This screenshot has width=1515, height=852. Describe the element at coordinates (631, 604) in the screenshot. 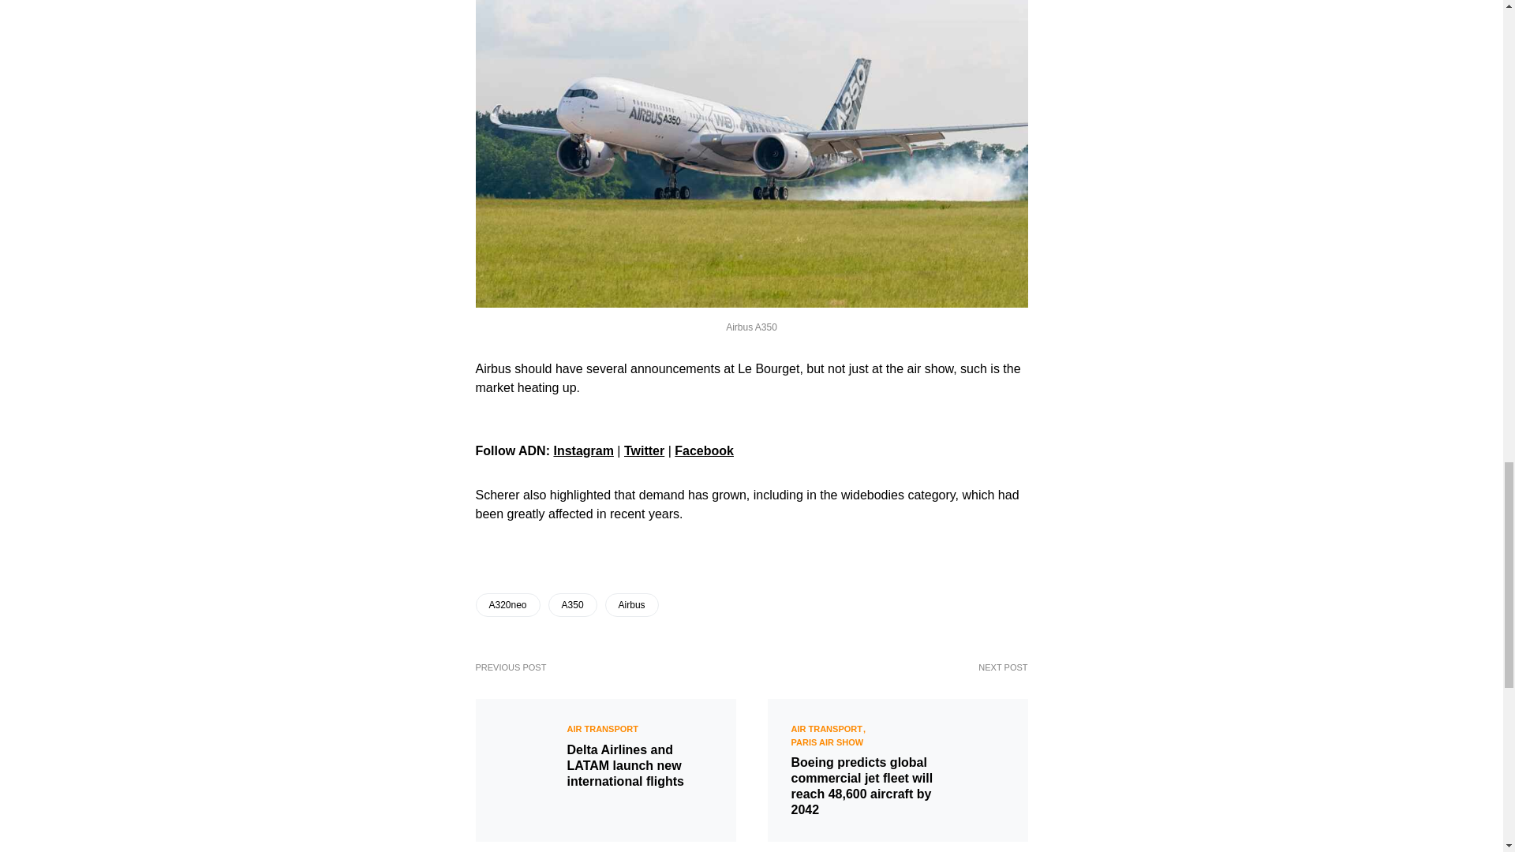

I see `Airbus` at that location.